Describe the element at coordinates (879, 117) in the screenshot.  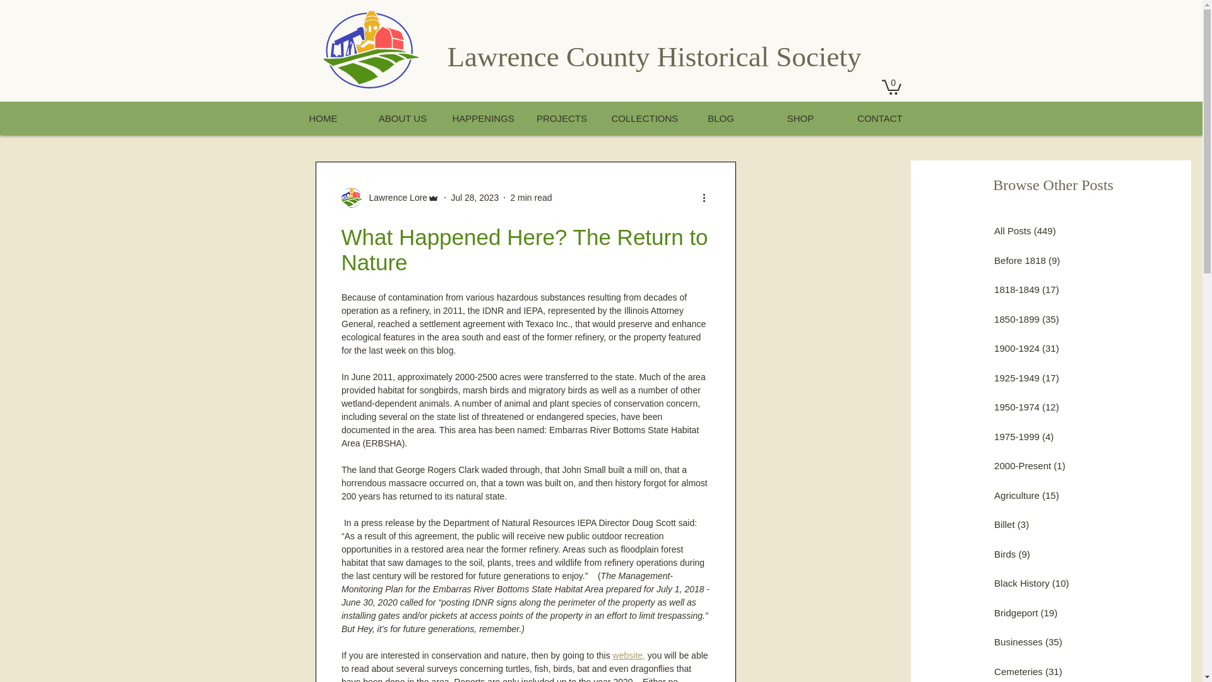
I see `CONTACT` at that location.